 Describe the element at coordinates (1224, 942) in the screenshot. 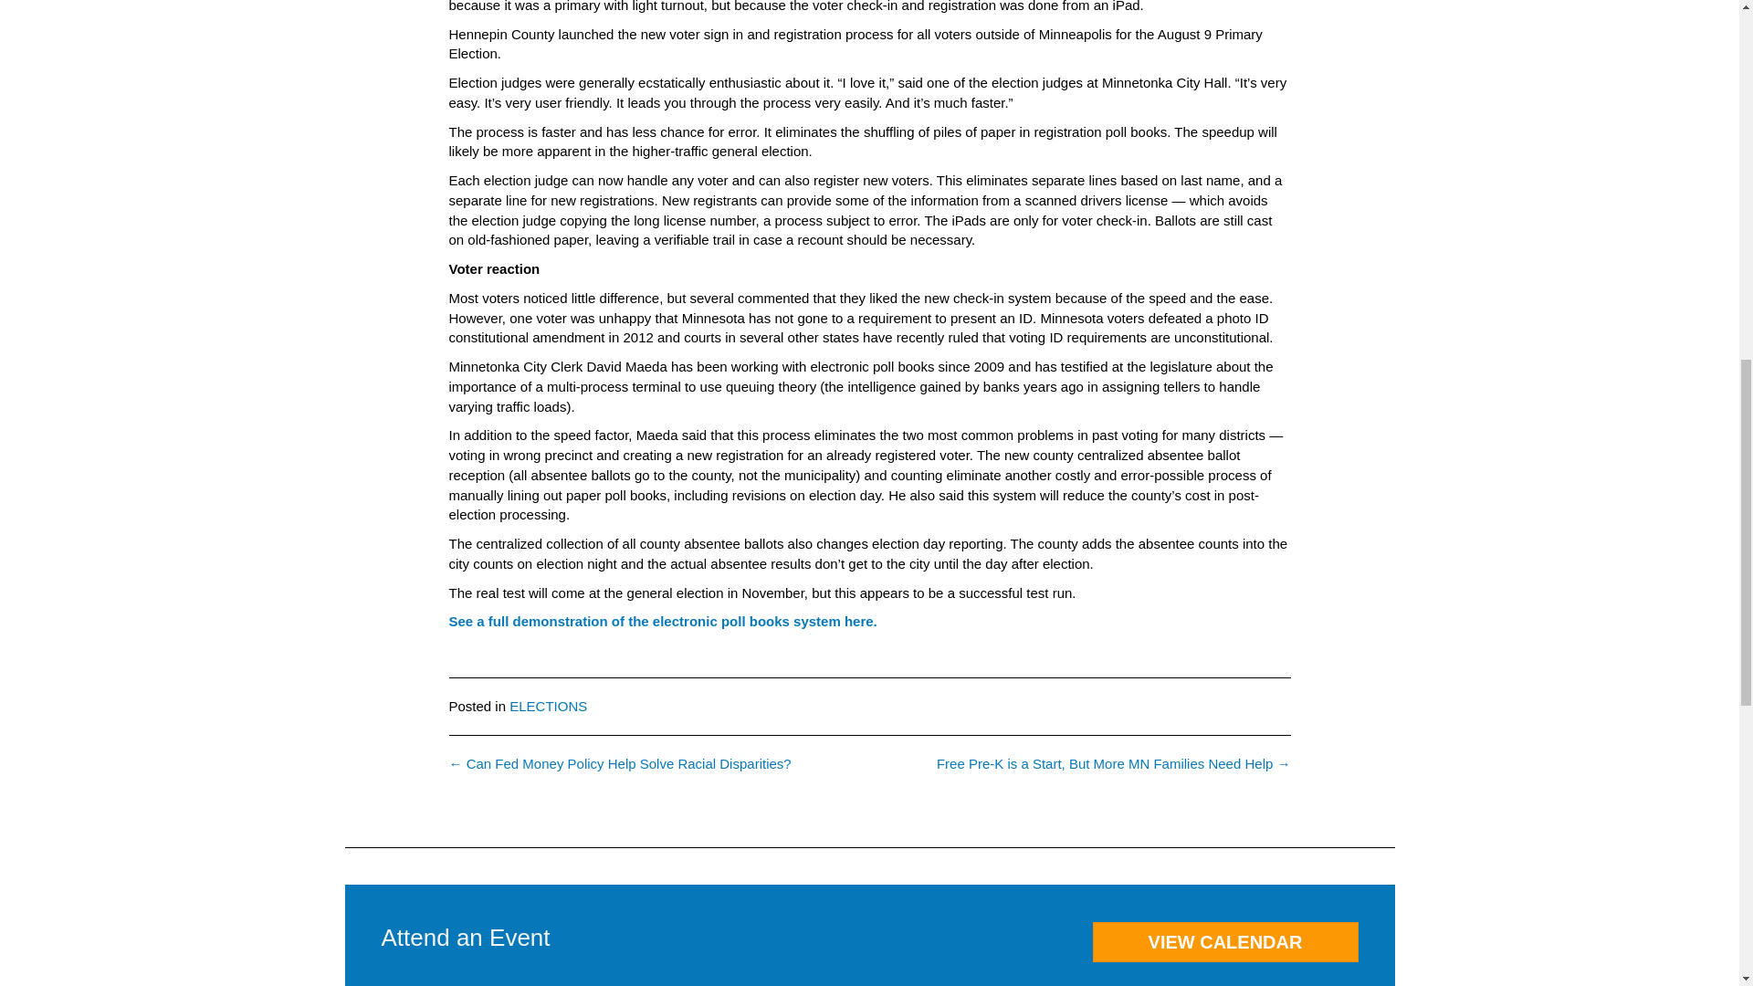

I see `VIEW CALENDAR` at that location.